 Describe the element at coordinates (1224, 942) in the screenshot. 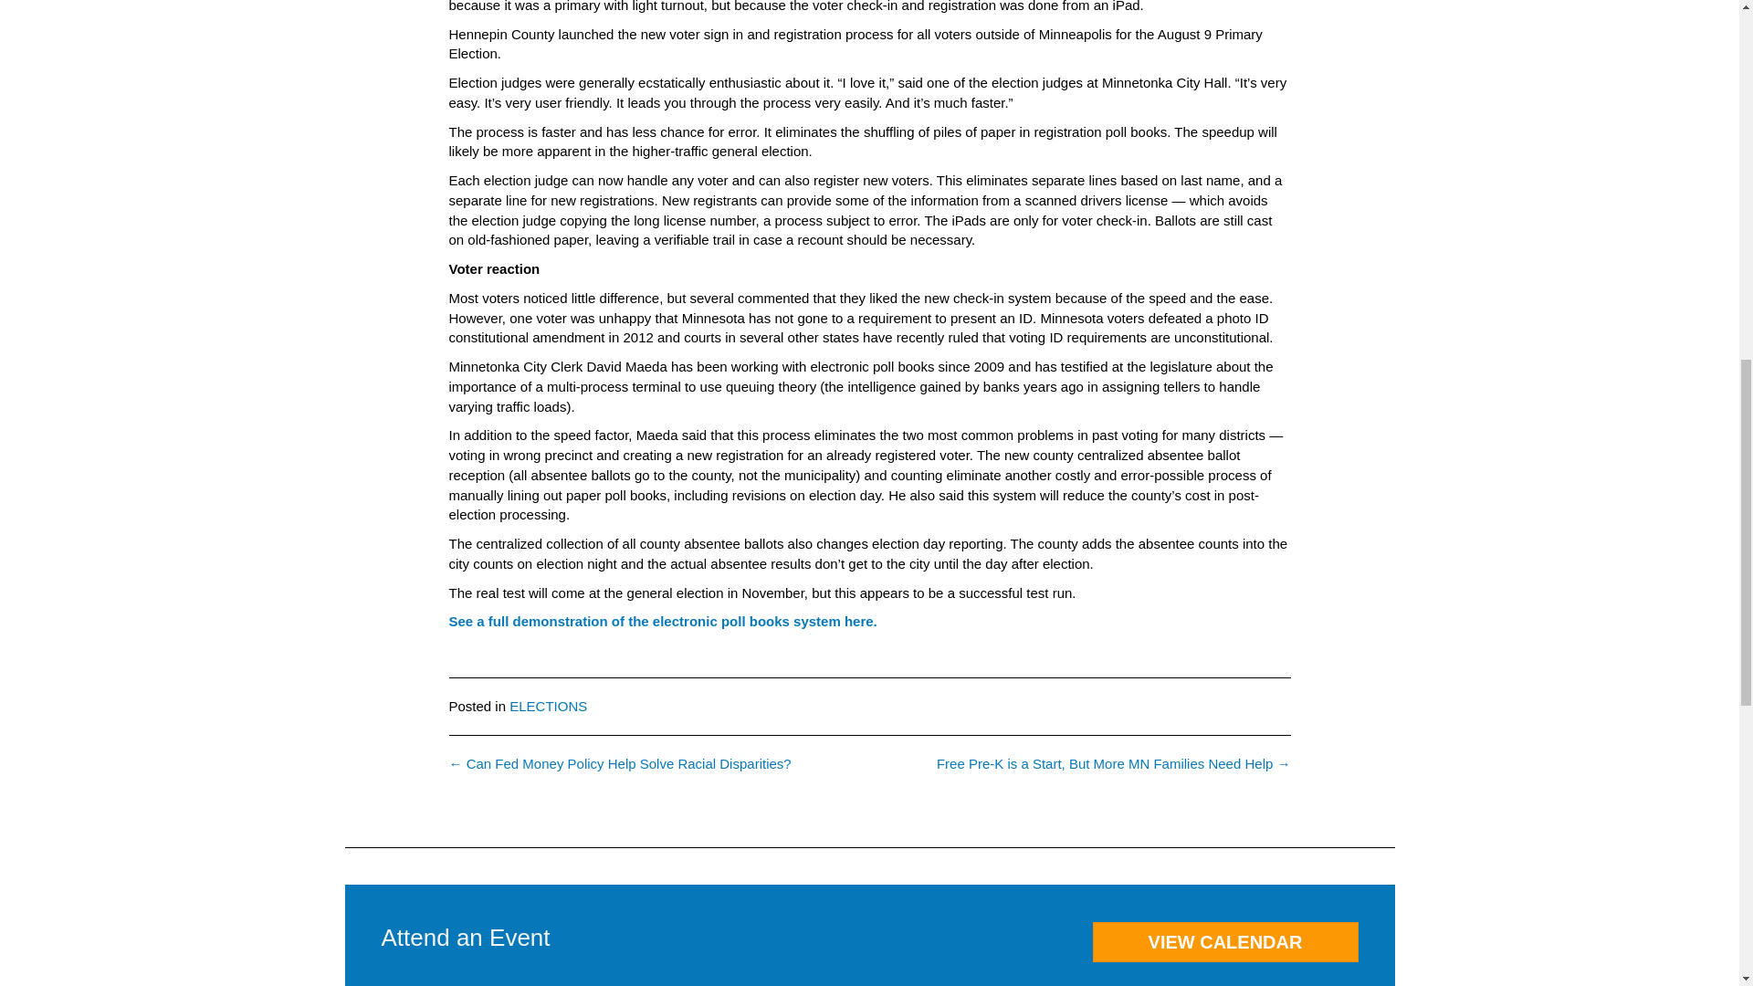

I see `VIEW CALENDAR` at that location.